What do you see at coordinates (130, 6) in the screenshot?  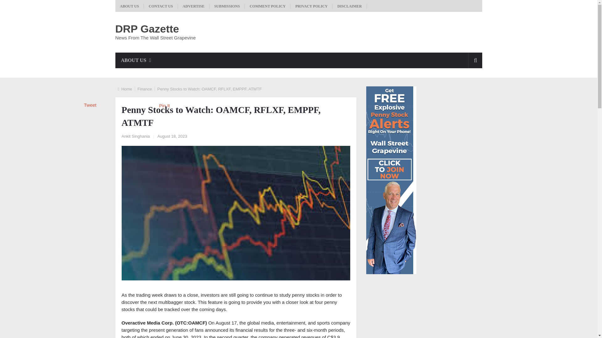 I see `ABOUT US` at bounding box center [130, 6].